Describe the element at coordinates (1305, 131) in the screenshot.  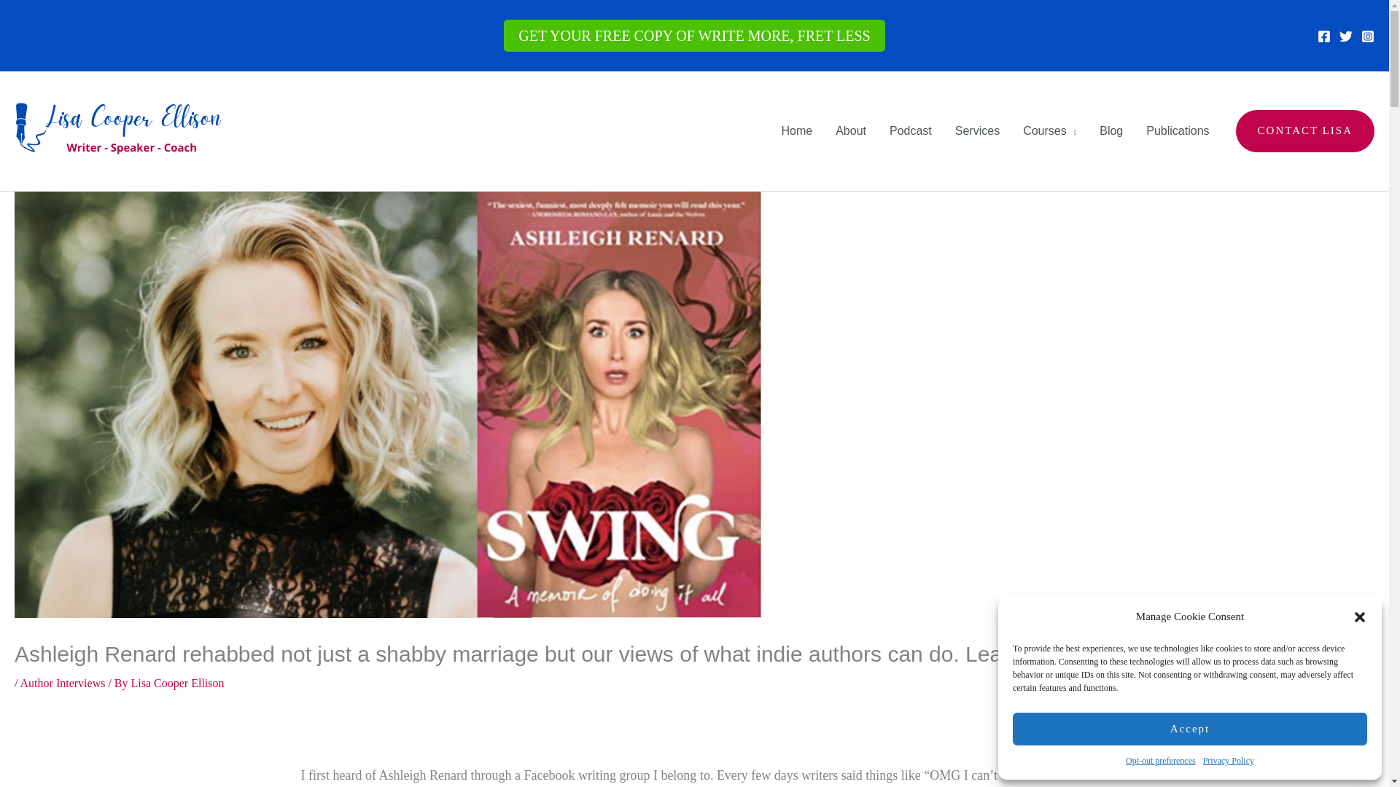
I see `CONTACT LISA` at that location.